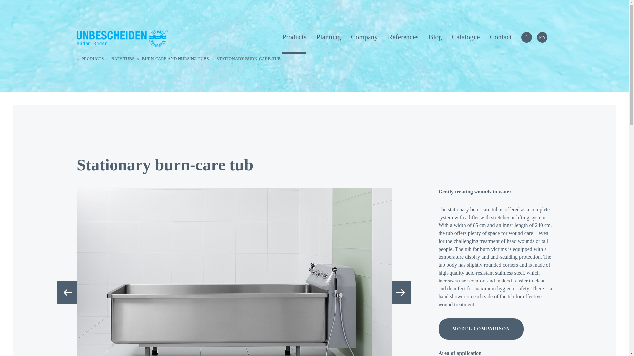 The width and height of the screenshot is (634, 356). What do you see at coordinates (403, 43) in the screenshot?
I see `References` at bounding box center [403, 43].